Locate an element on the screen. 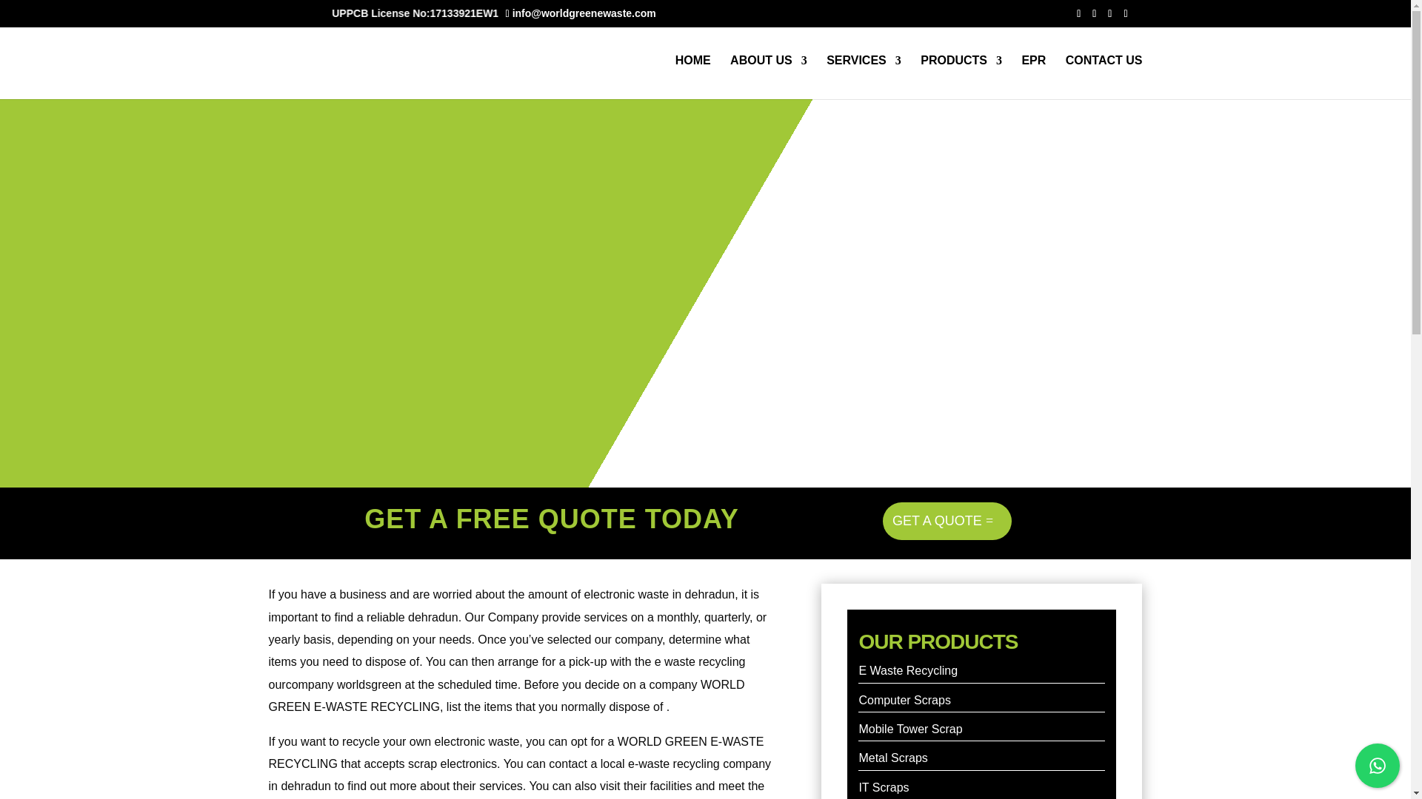 This screenshot has width=1422, height=799. GET A QUOTE is located at coordinates (947, 521).